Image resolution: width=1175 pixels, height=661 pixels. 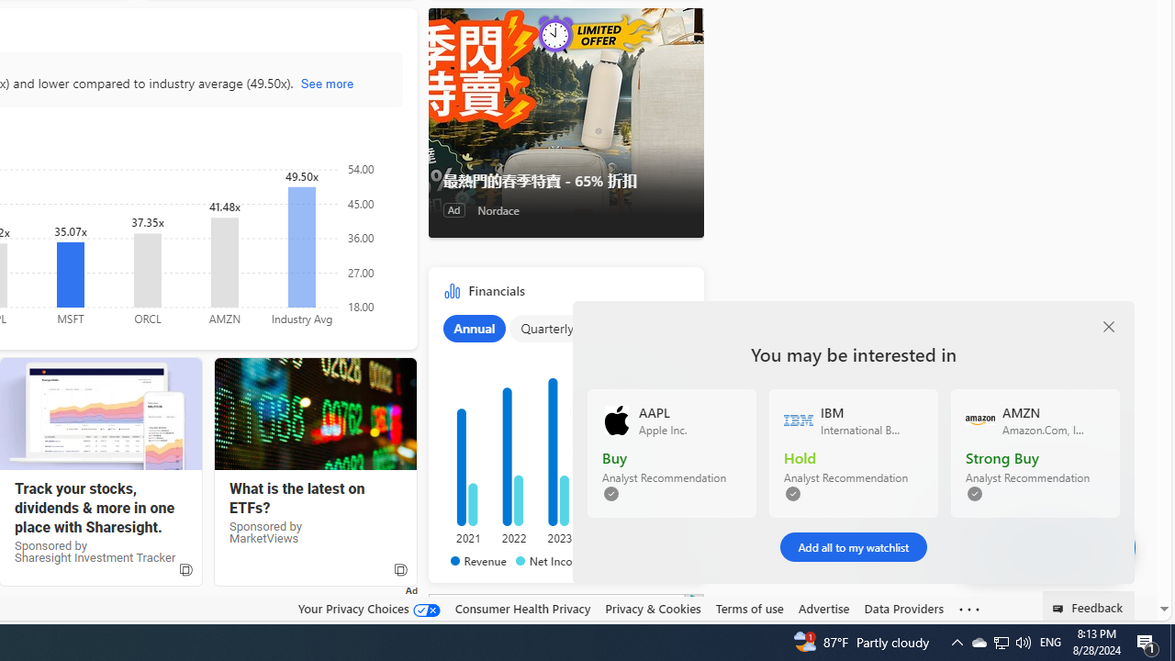 What do you see at coordinates (562, 440) in the screenshot?
I see `Class: chartOuter-DS-EntryPoint1-1` at bounding box center [562, 440].